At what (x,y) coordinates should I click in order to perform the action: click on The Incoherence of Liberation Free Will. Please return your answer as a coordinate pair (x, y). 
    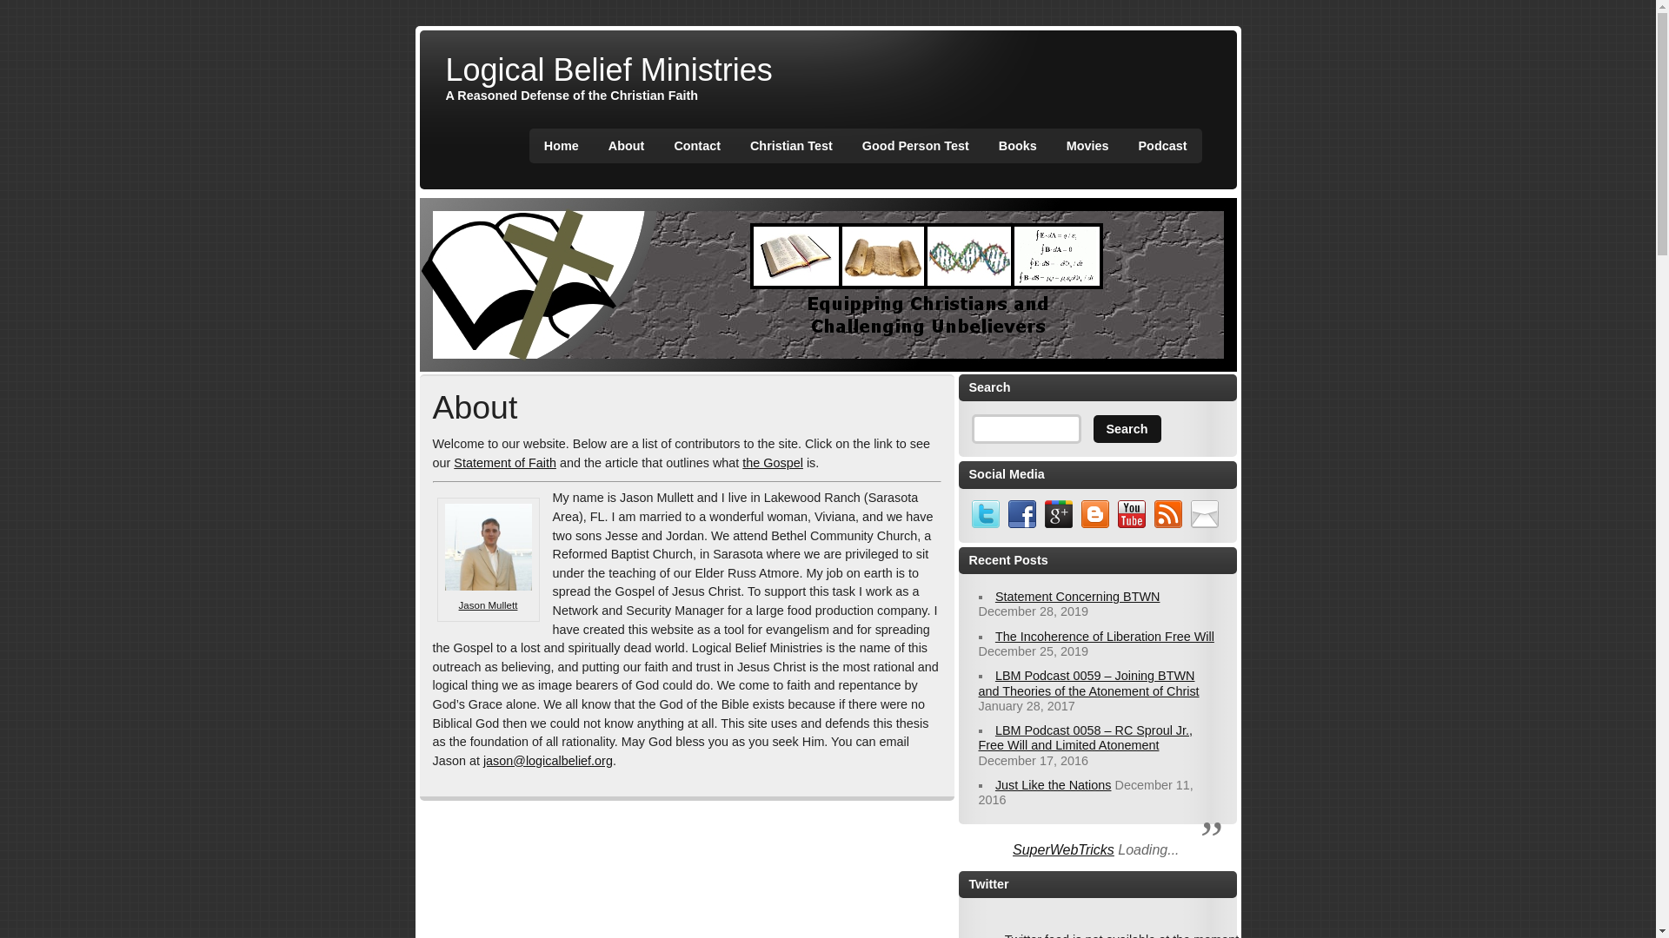
    Looking at the image, I should click on (1104, 636).